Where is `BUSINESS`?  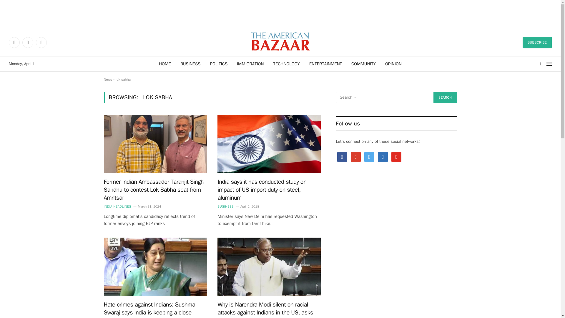
BUSINESS is located at coordinates (225, 206).